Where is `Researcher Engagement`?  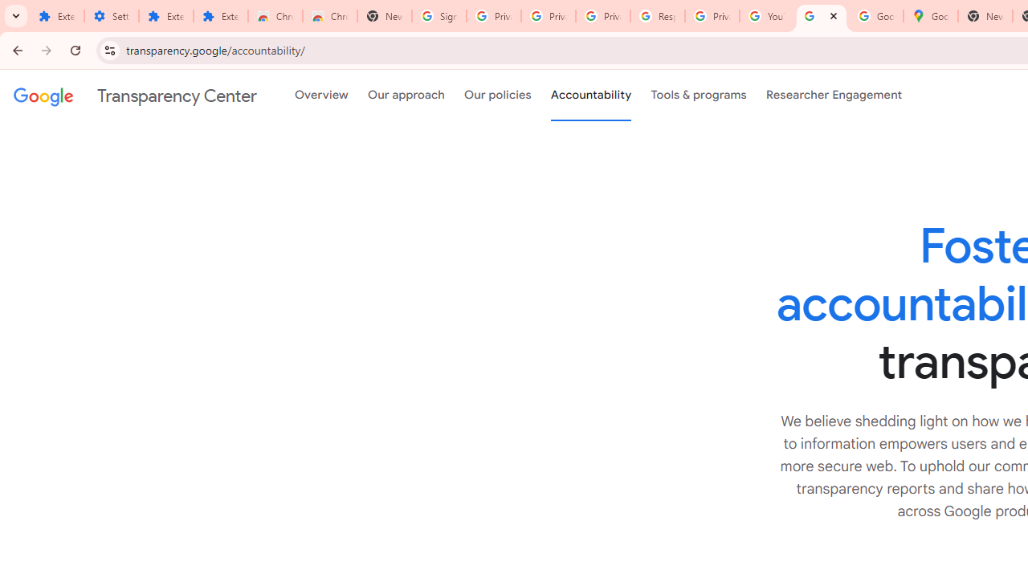 Researcher Engagement is located at coordinates (834, 96).